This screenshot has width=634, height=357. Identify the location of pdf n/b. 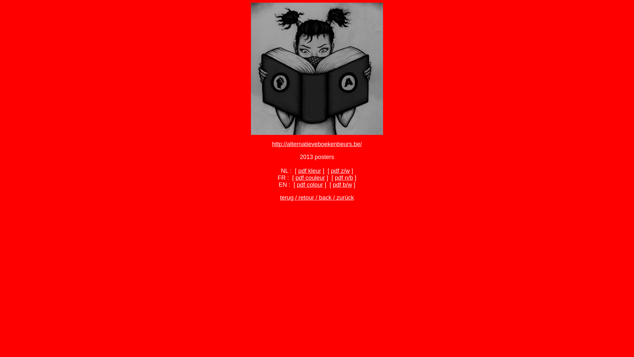
(344, 178).